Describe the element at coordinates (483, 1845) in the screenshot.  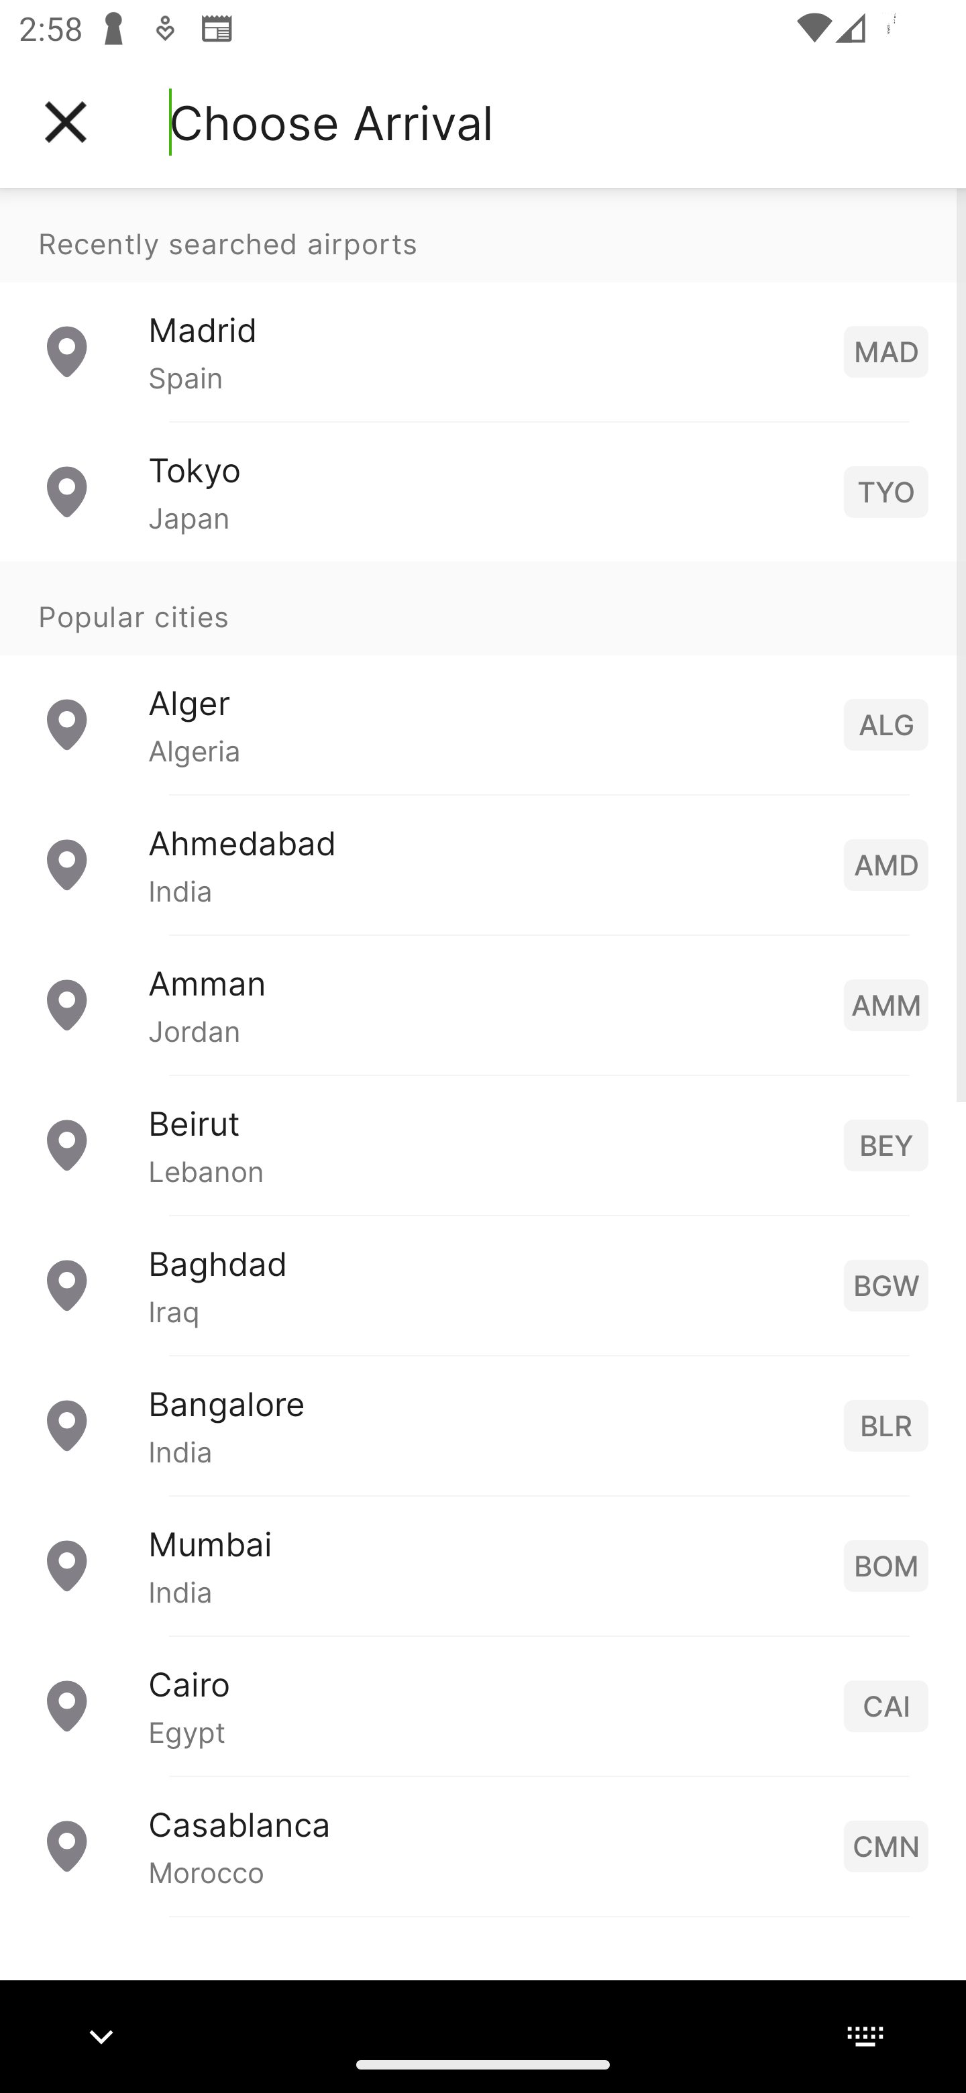
I see `Casablanca Morocco CMN` at that location.